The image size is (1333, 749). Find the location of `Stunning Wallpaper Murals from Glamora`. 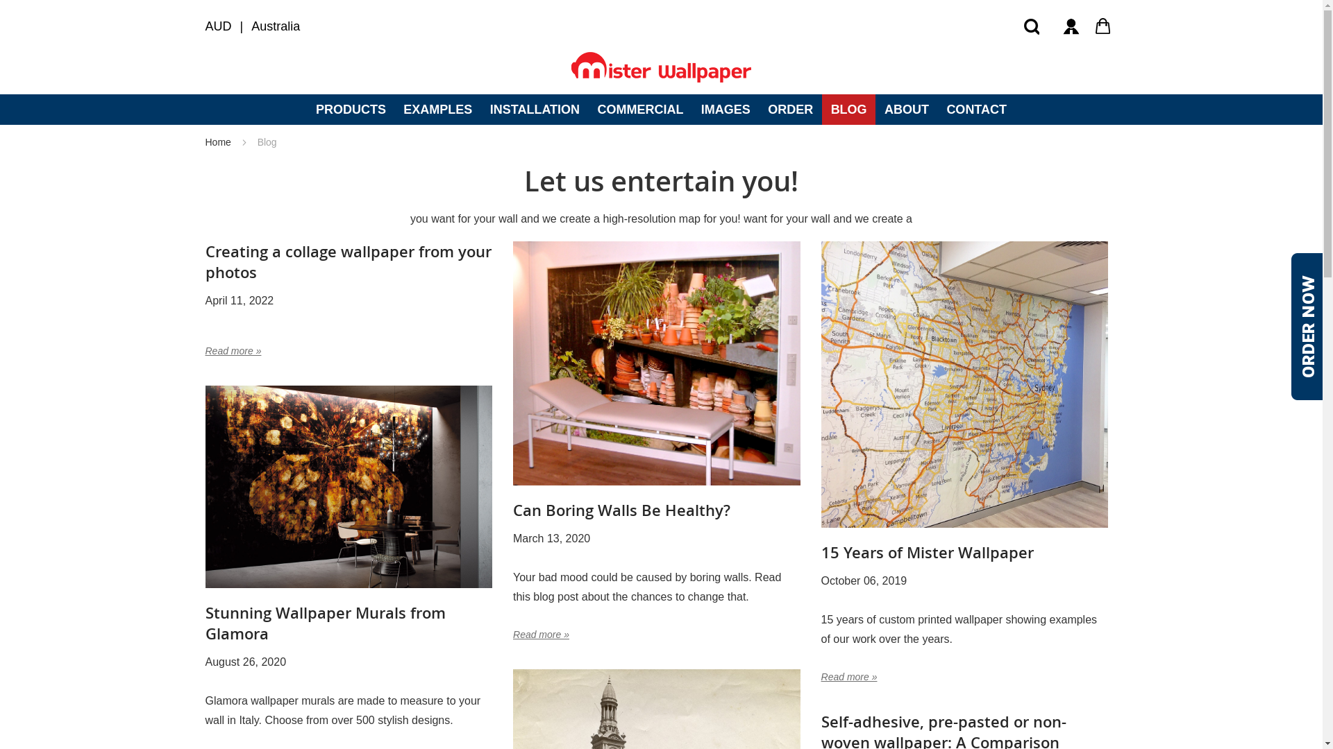

Stunning Wallpaper Murals from Glamora is located at coordinates (326, 623).